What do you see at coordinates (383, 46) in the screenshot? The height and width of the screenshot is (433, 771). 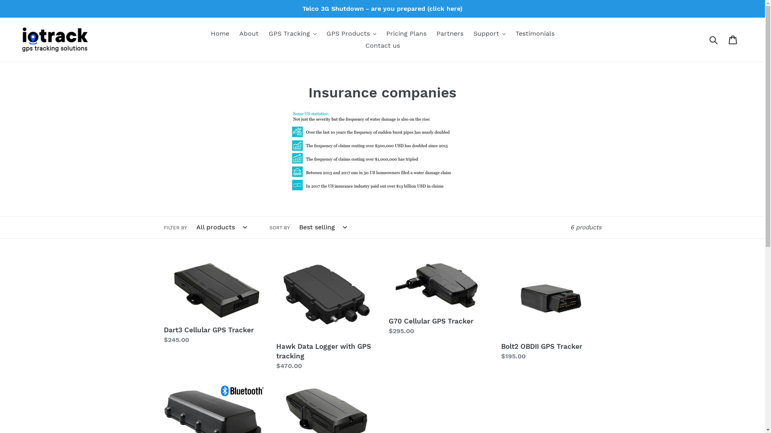 I see `Contact us` at bounding box center [383, 46].